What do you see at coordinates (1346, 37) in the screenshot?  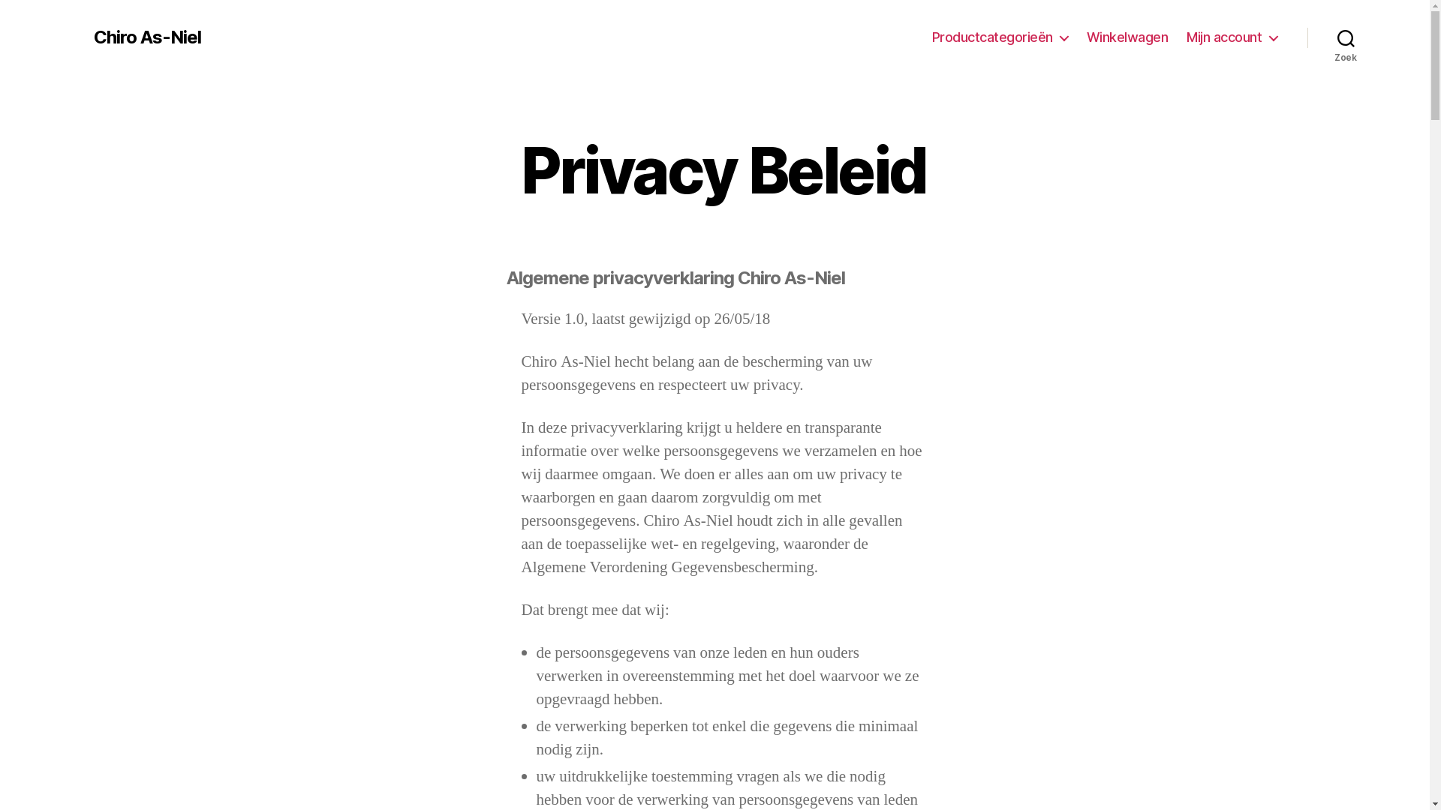 I see `Zoek` at bounding box center [1346, 37].